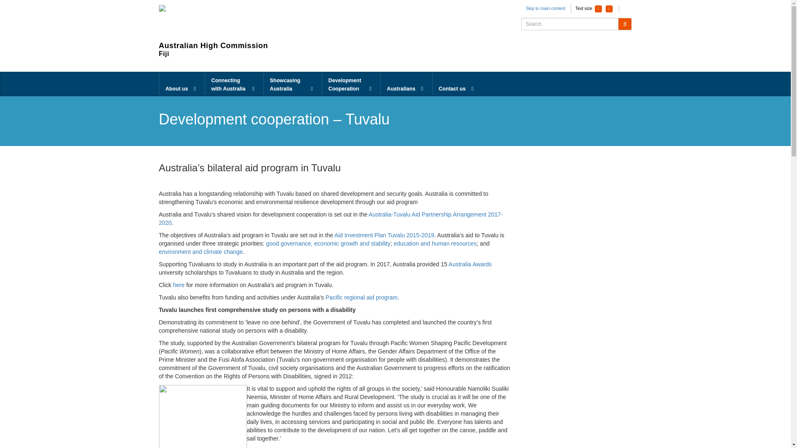 The image size is (797, 448). I want to click on Australians  , so click(406, 84).